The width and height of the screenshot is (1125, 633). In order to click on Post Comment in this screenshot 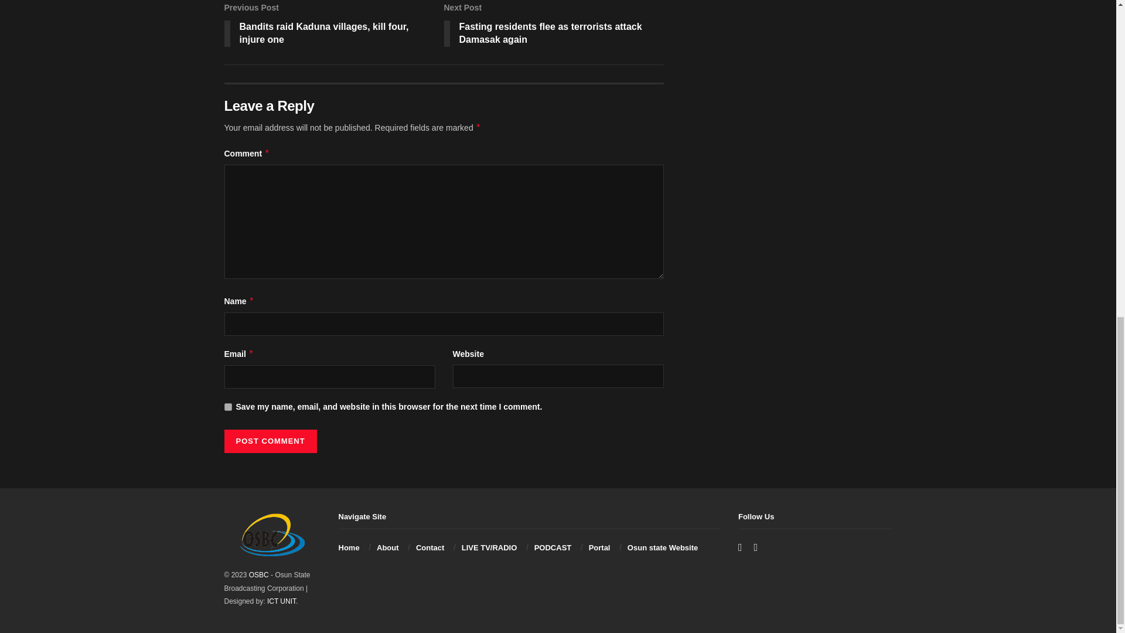, I will do `click(270, 441)`.